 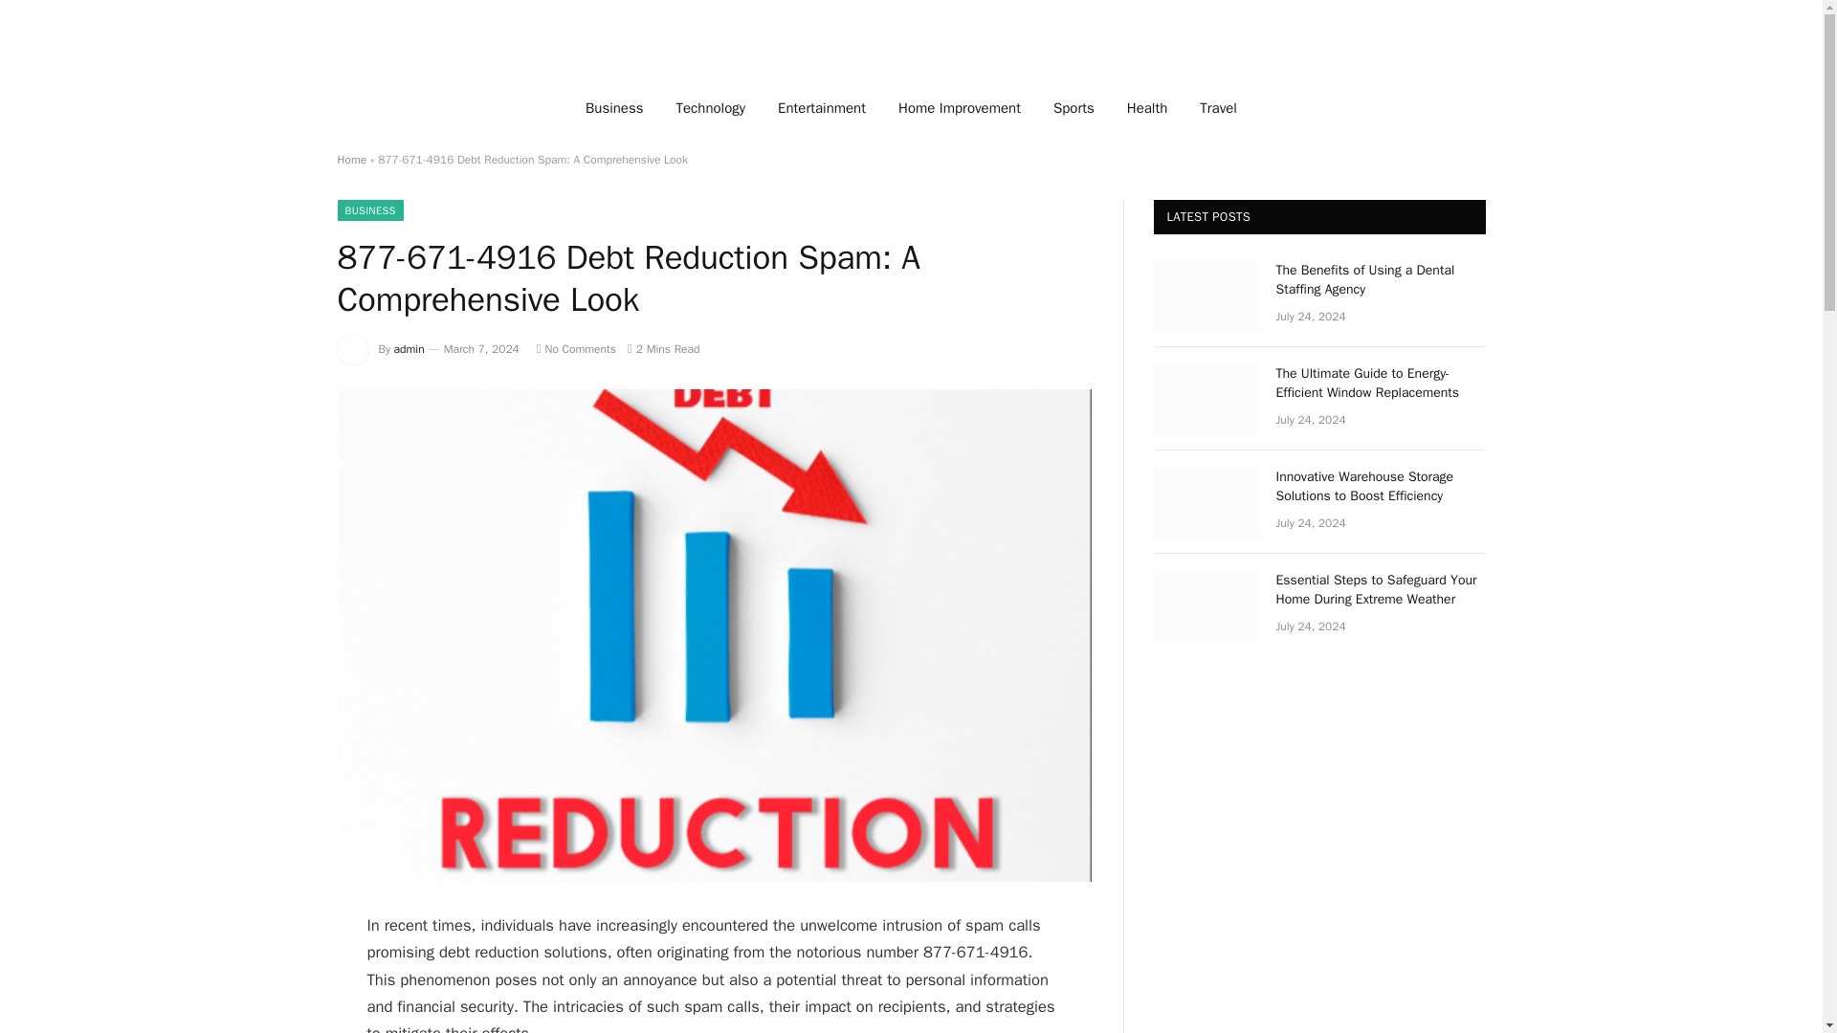 I want to click on Home Improvement, so click(x=959, y=107).